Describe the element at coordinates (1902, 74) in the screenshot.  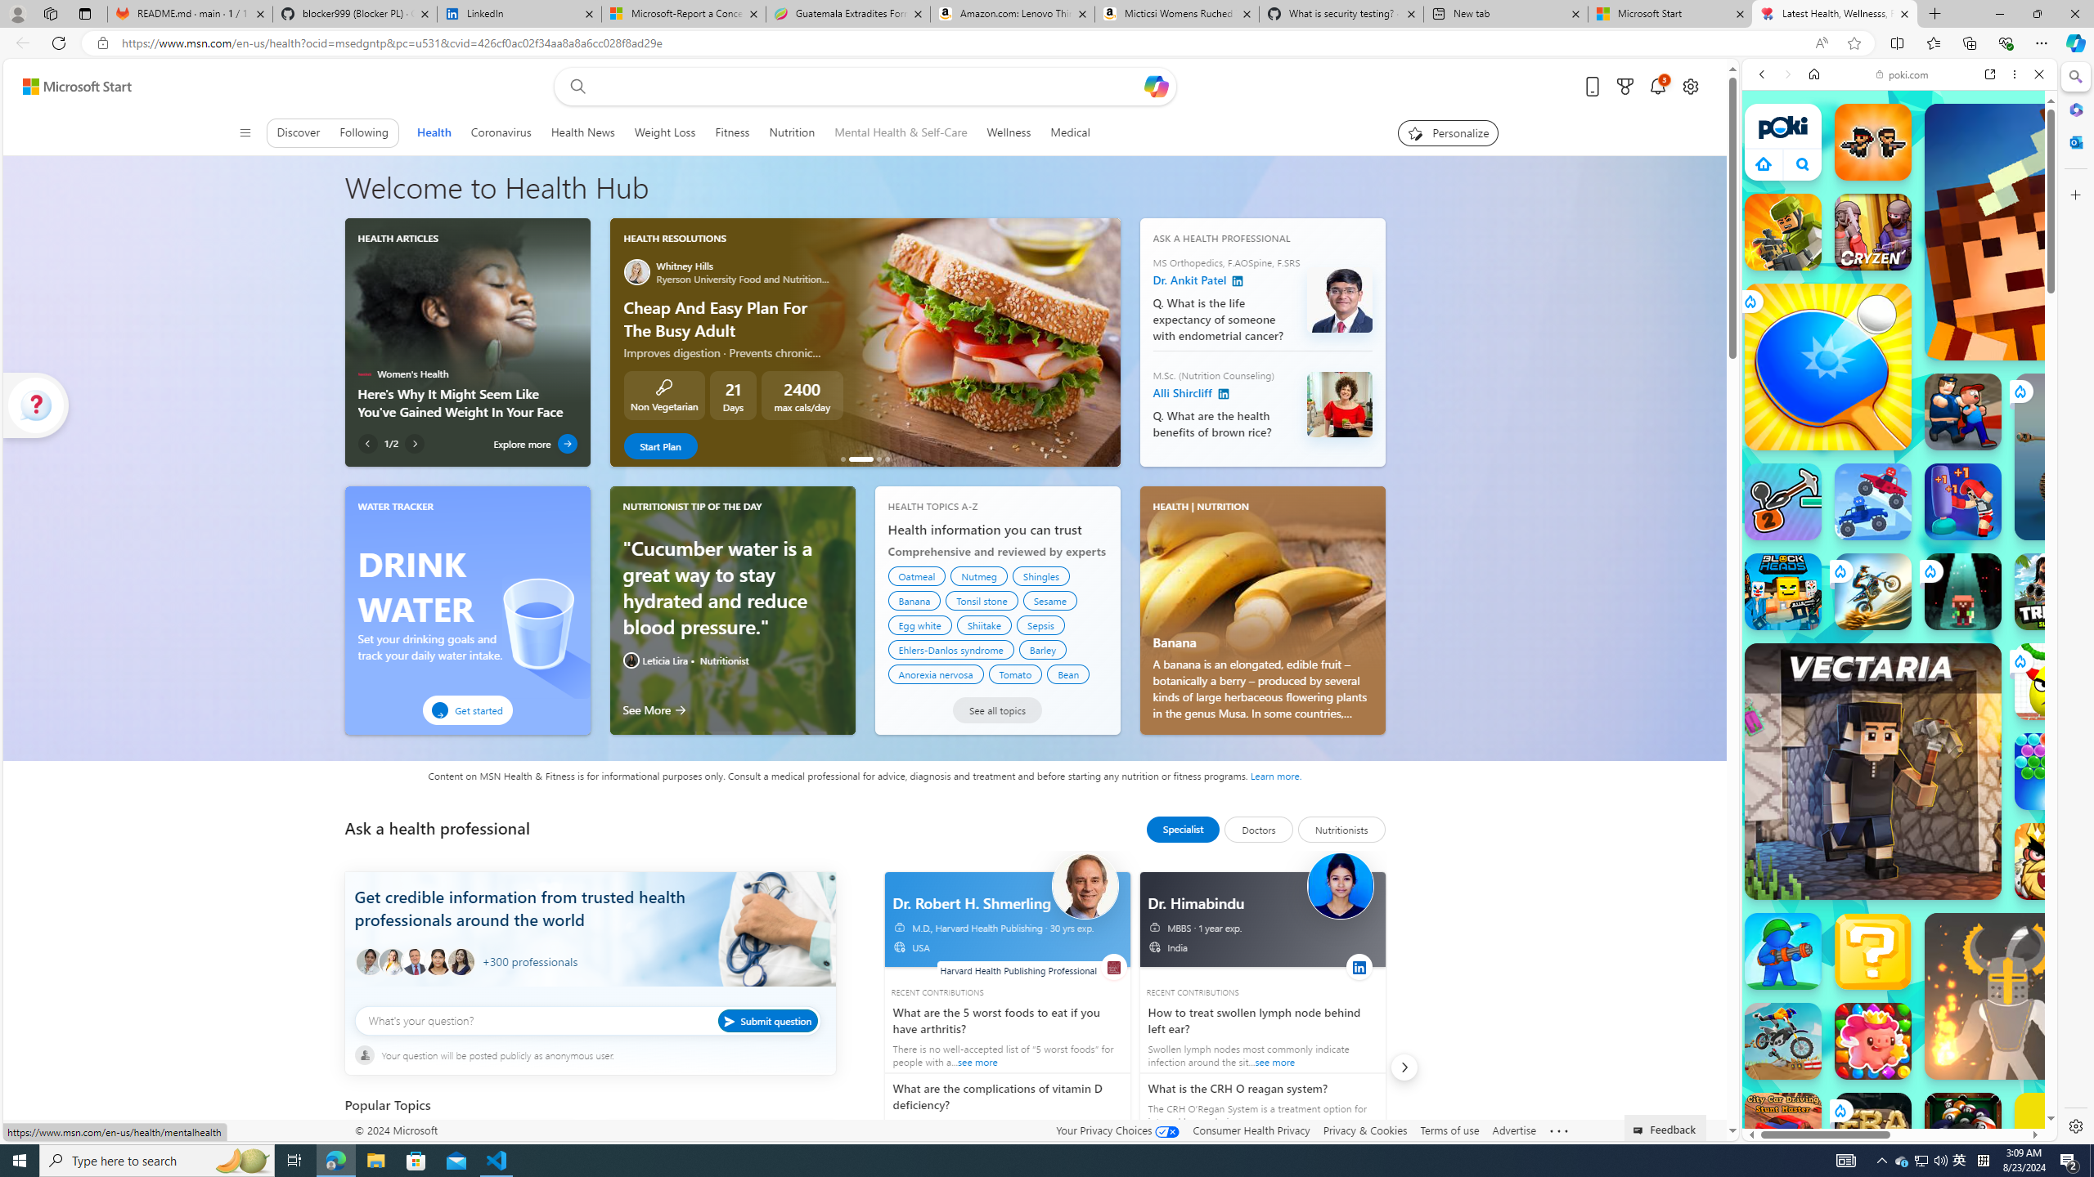
I see `poki.com` at that location.